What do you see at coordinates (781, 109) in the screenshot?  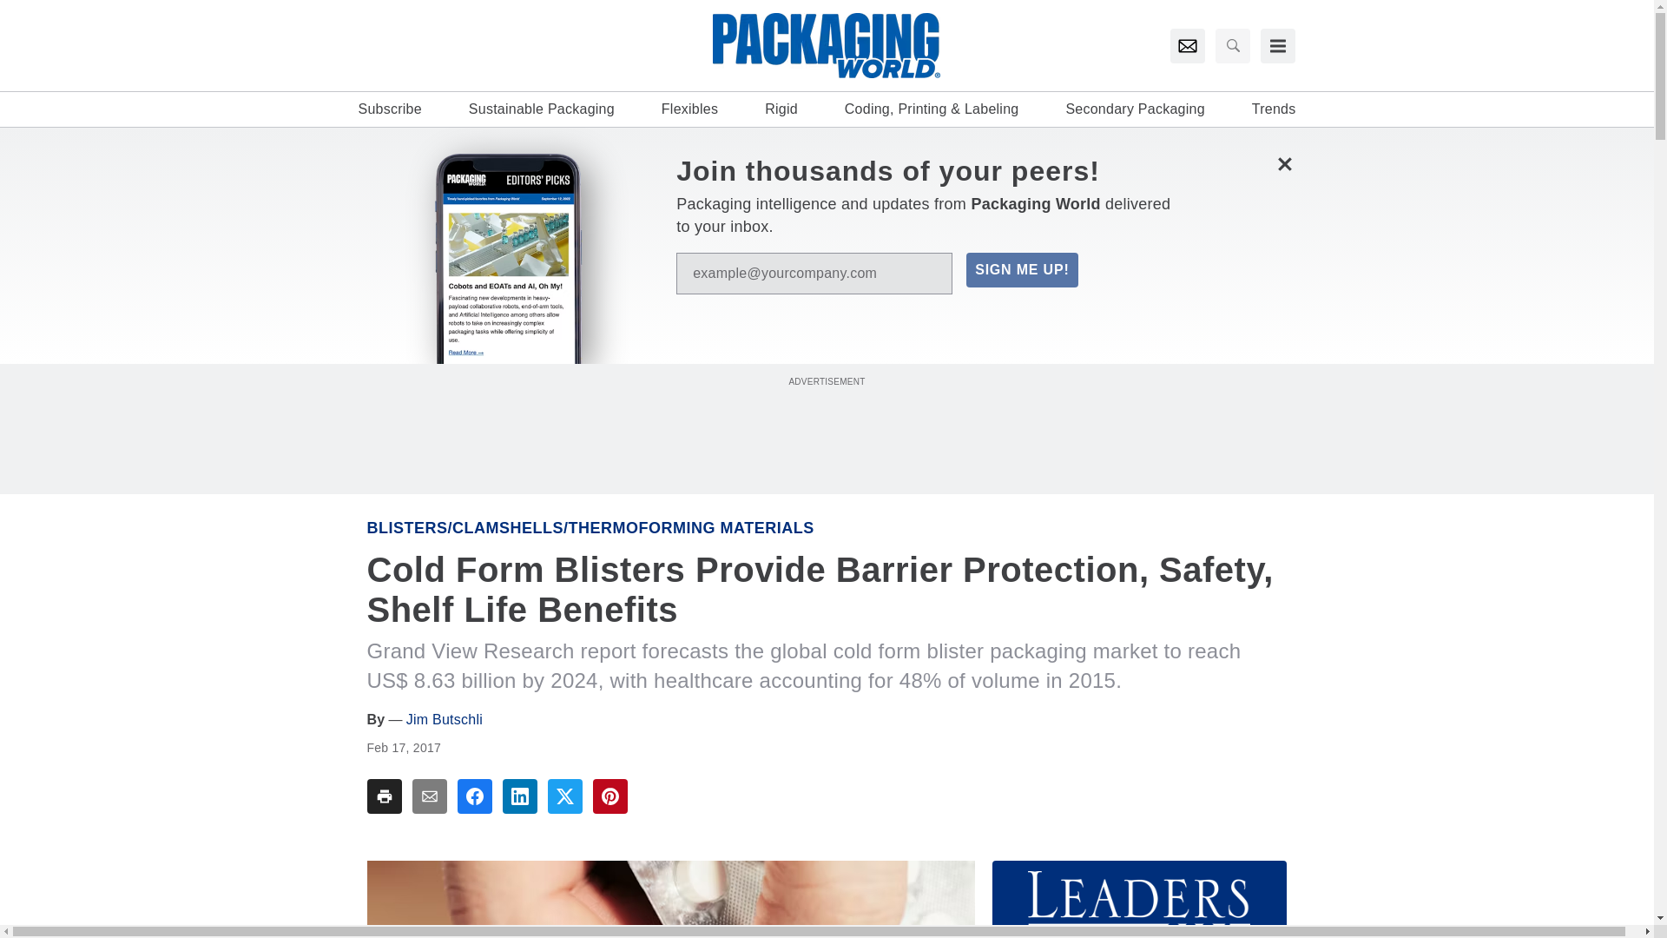 I see `Rigid` at bounding box center [781, 109].